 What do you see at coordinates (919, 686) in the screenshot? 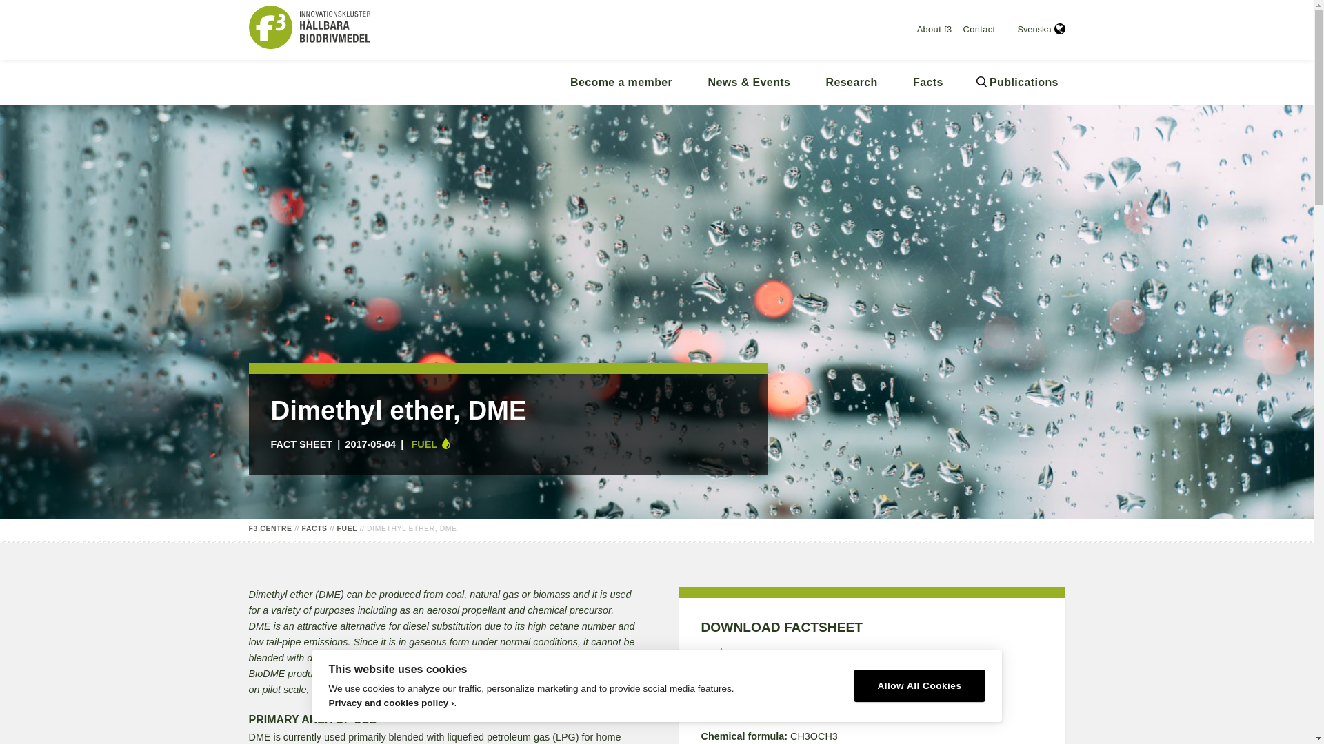
I see `Allow All Cookies` at bounding box center [919, 686].